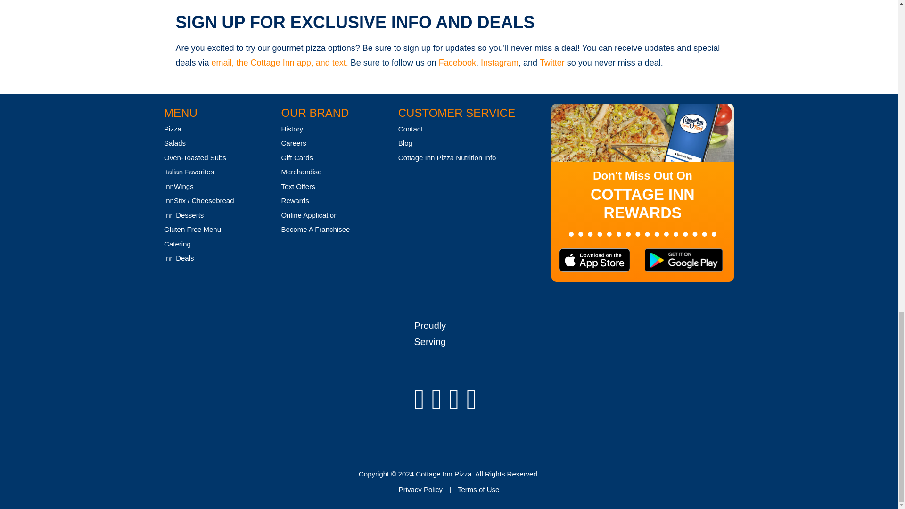  Describe the element at coordinates (294, 200) in the screenshot. I see `Rewards` at that location.